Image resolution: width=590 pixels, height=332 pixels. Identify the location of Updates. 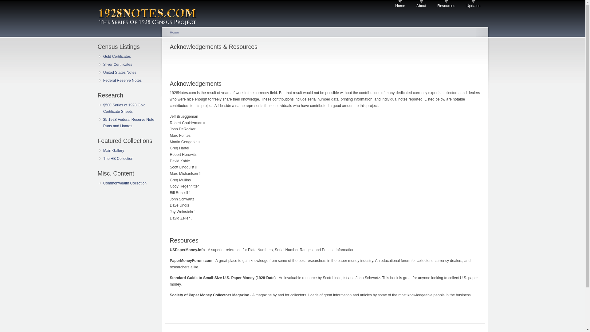
(473, 5).